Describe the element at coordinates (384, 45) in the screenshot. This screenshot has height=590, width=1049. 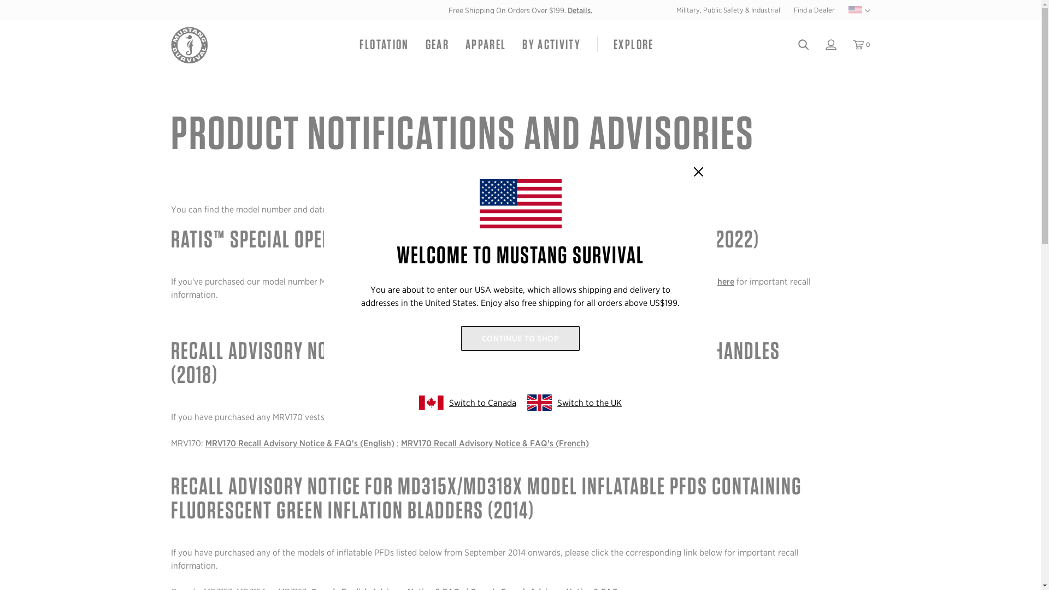
I see `FLOTATION` at that location.